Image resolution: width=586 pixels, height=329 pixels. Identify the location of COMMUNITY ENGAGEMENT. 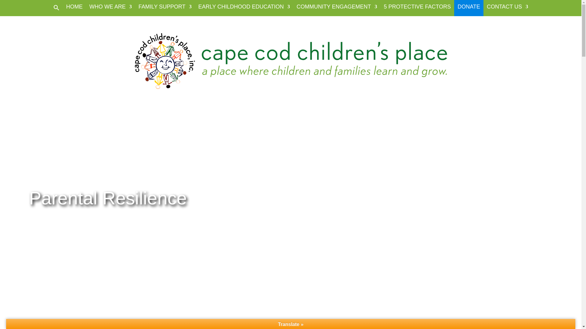
(337, 9).